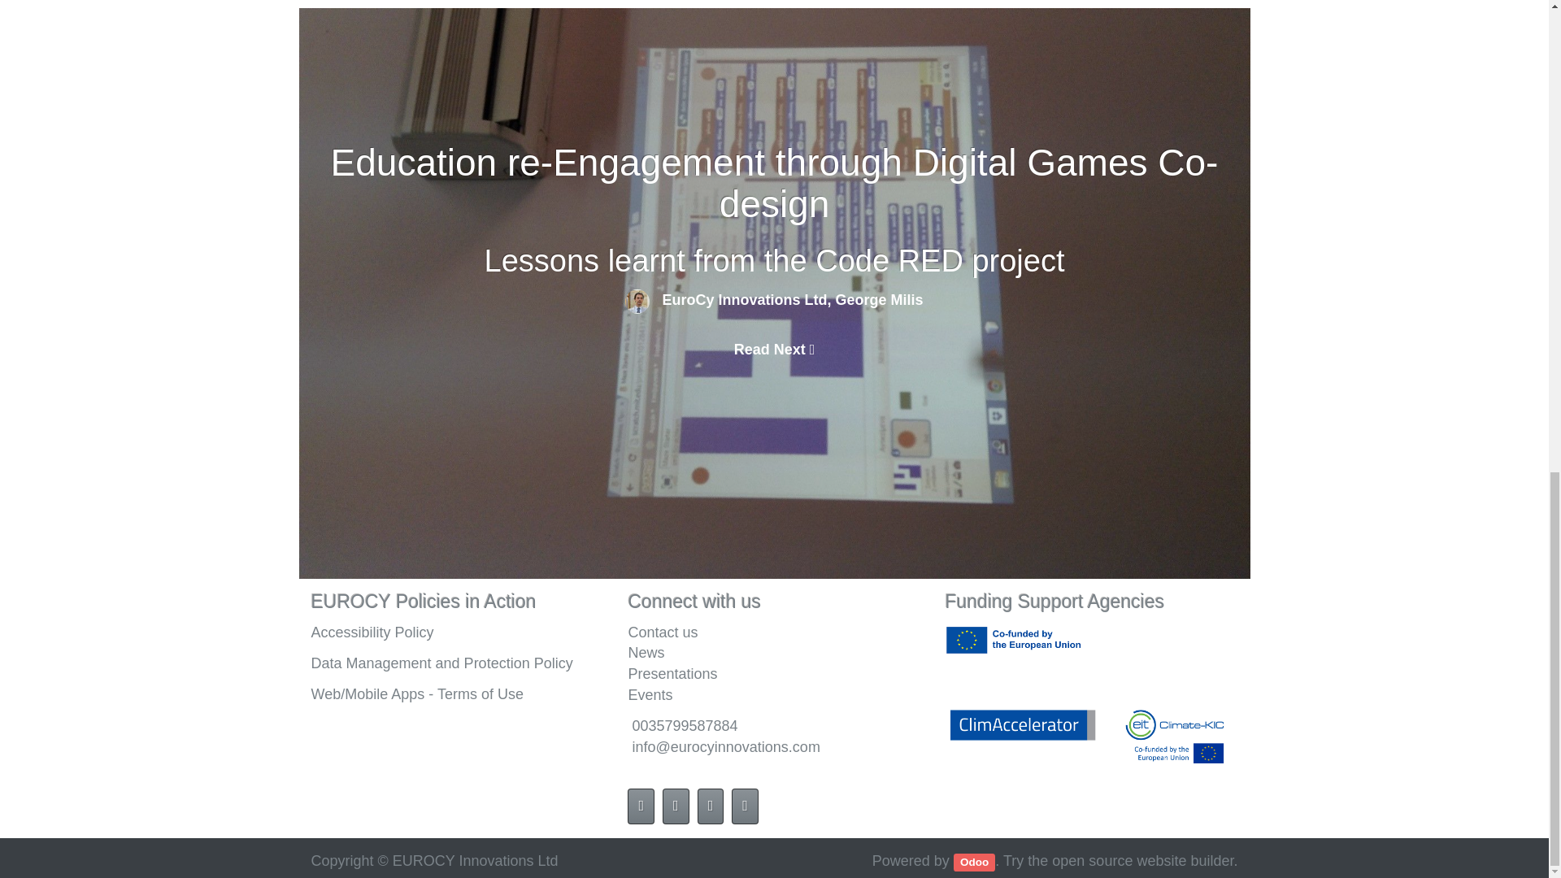 This screenshot has width=1561, height=878. What do you see at coordinates (774, 632) in the screenshot?
I see `Contact us` at bounding box center [774, 632].